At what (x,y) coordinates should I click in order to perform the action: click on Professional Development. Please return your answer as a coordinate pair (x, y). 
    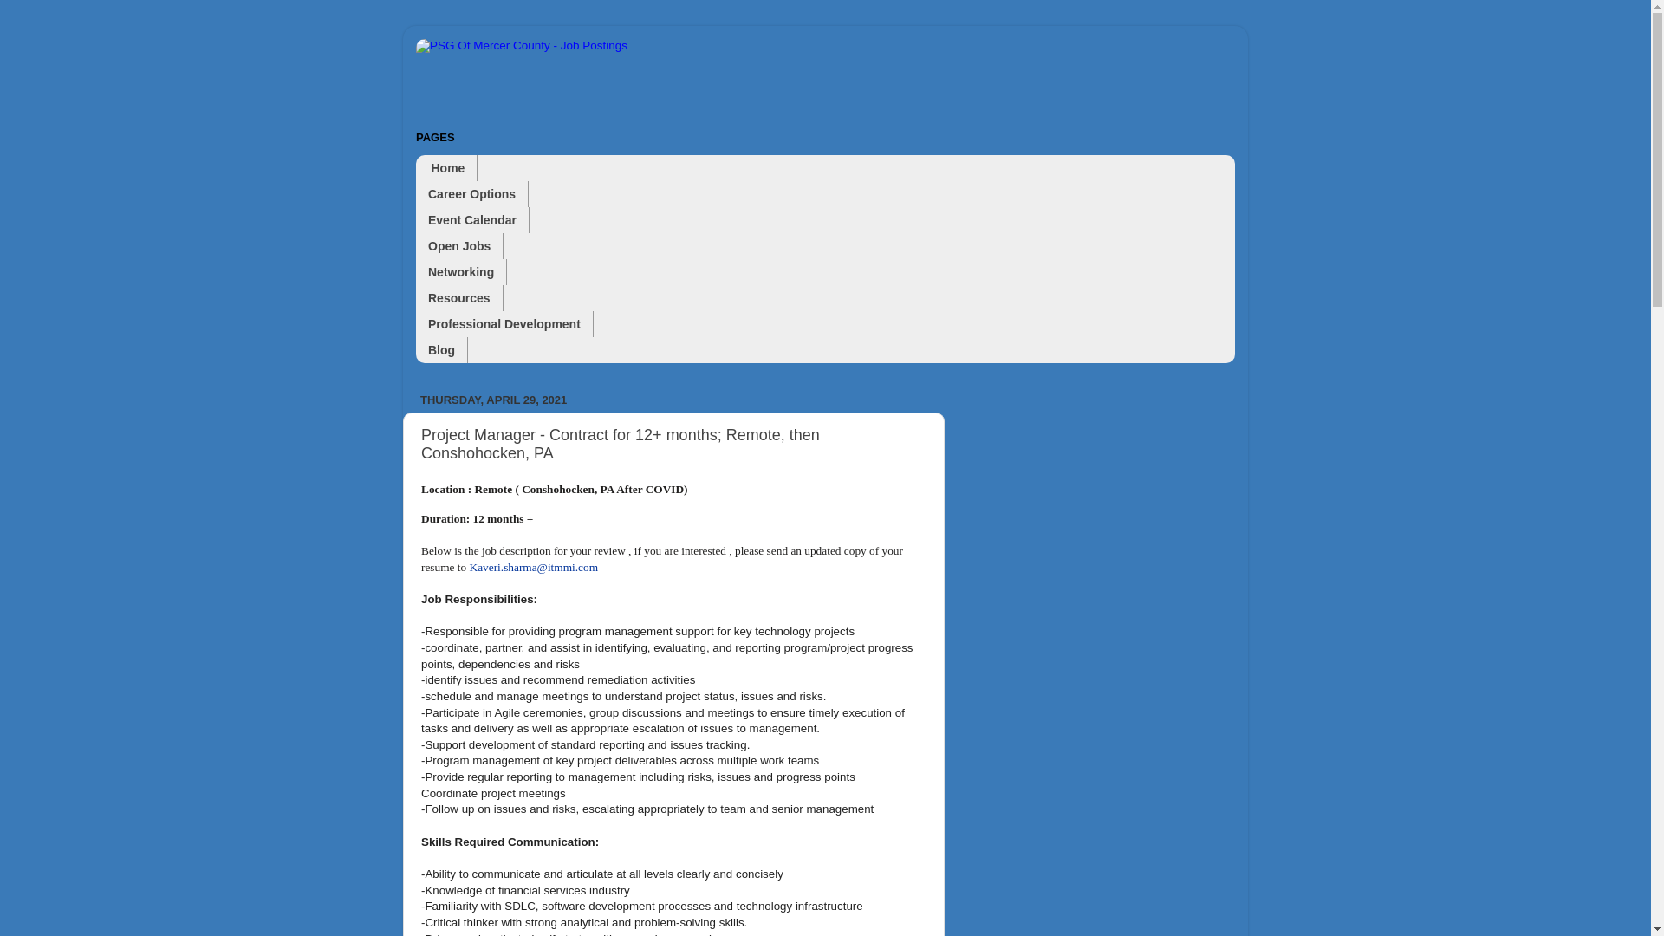
    Looking at the image, I should click on (504, 323).